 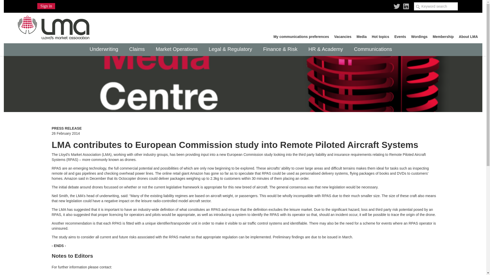 I want to click on Underwriting, so click(x=105, y=49).